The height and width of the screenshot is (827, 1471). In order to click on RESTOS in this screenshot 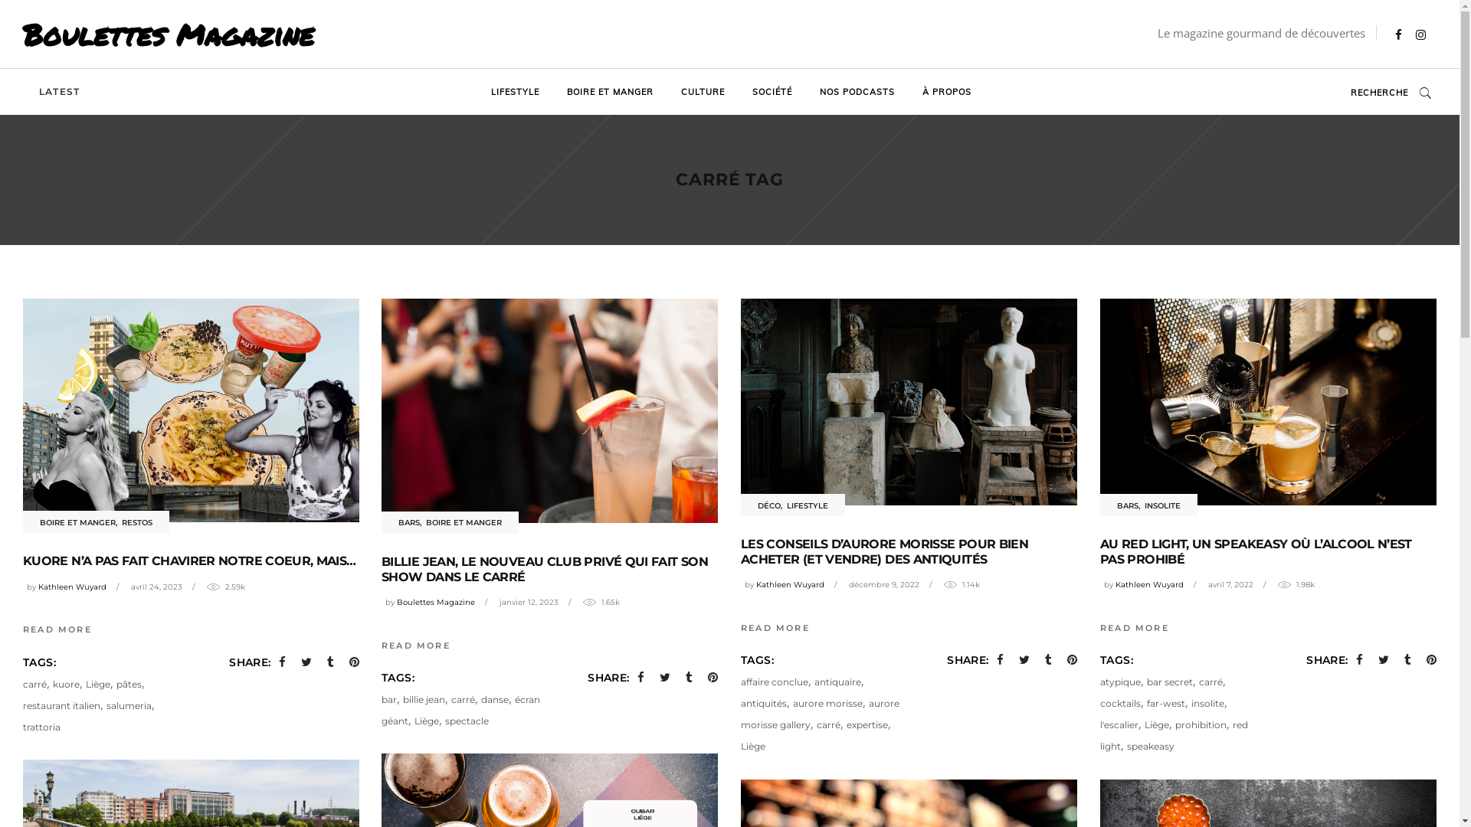, I will do `click(137, 522)`.